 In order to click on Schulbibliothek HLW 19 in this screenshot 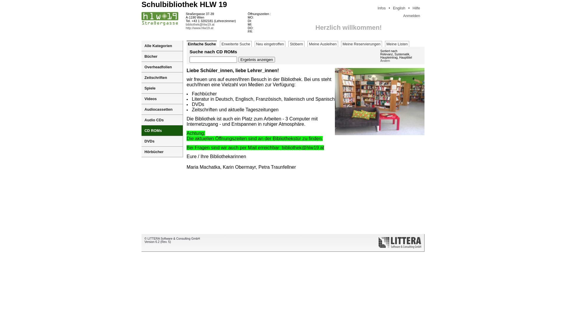, I will do `click(184, 4)`.